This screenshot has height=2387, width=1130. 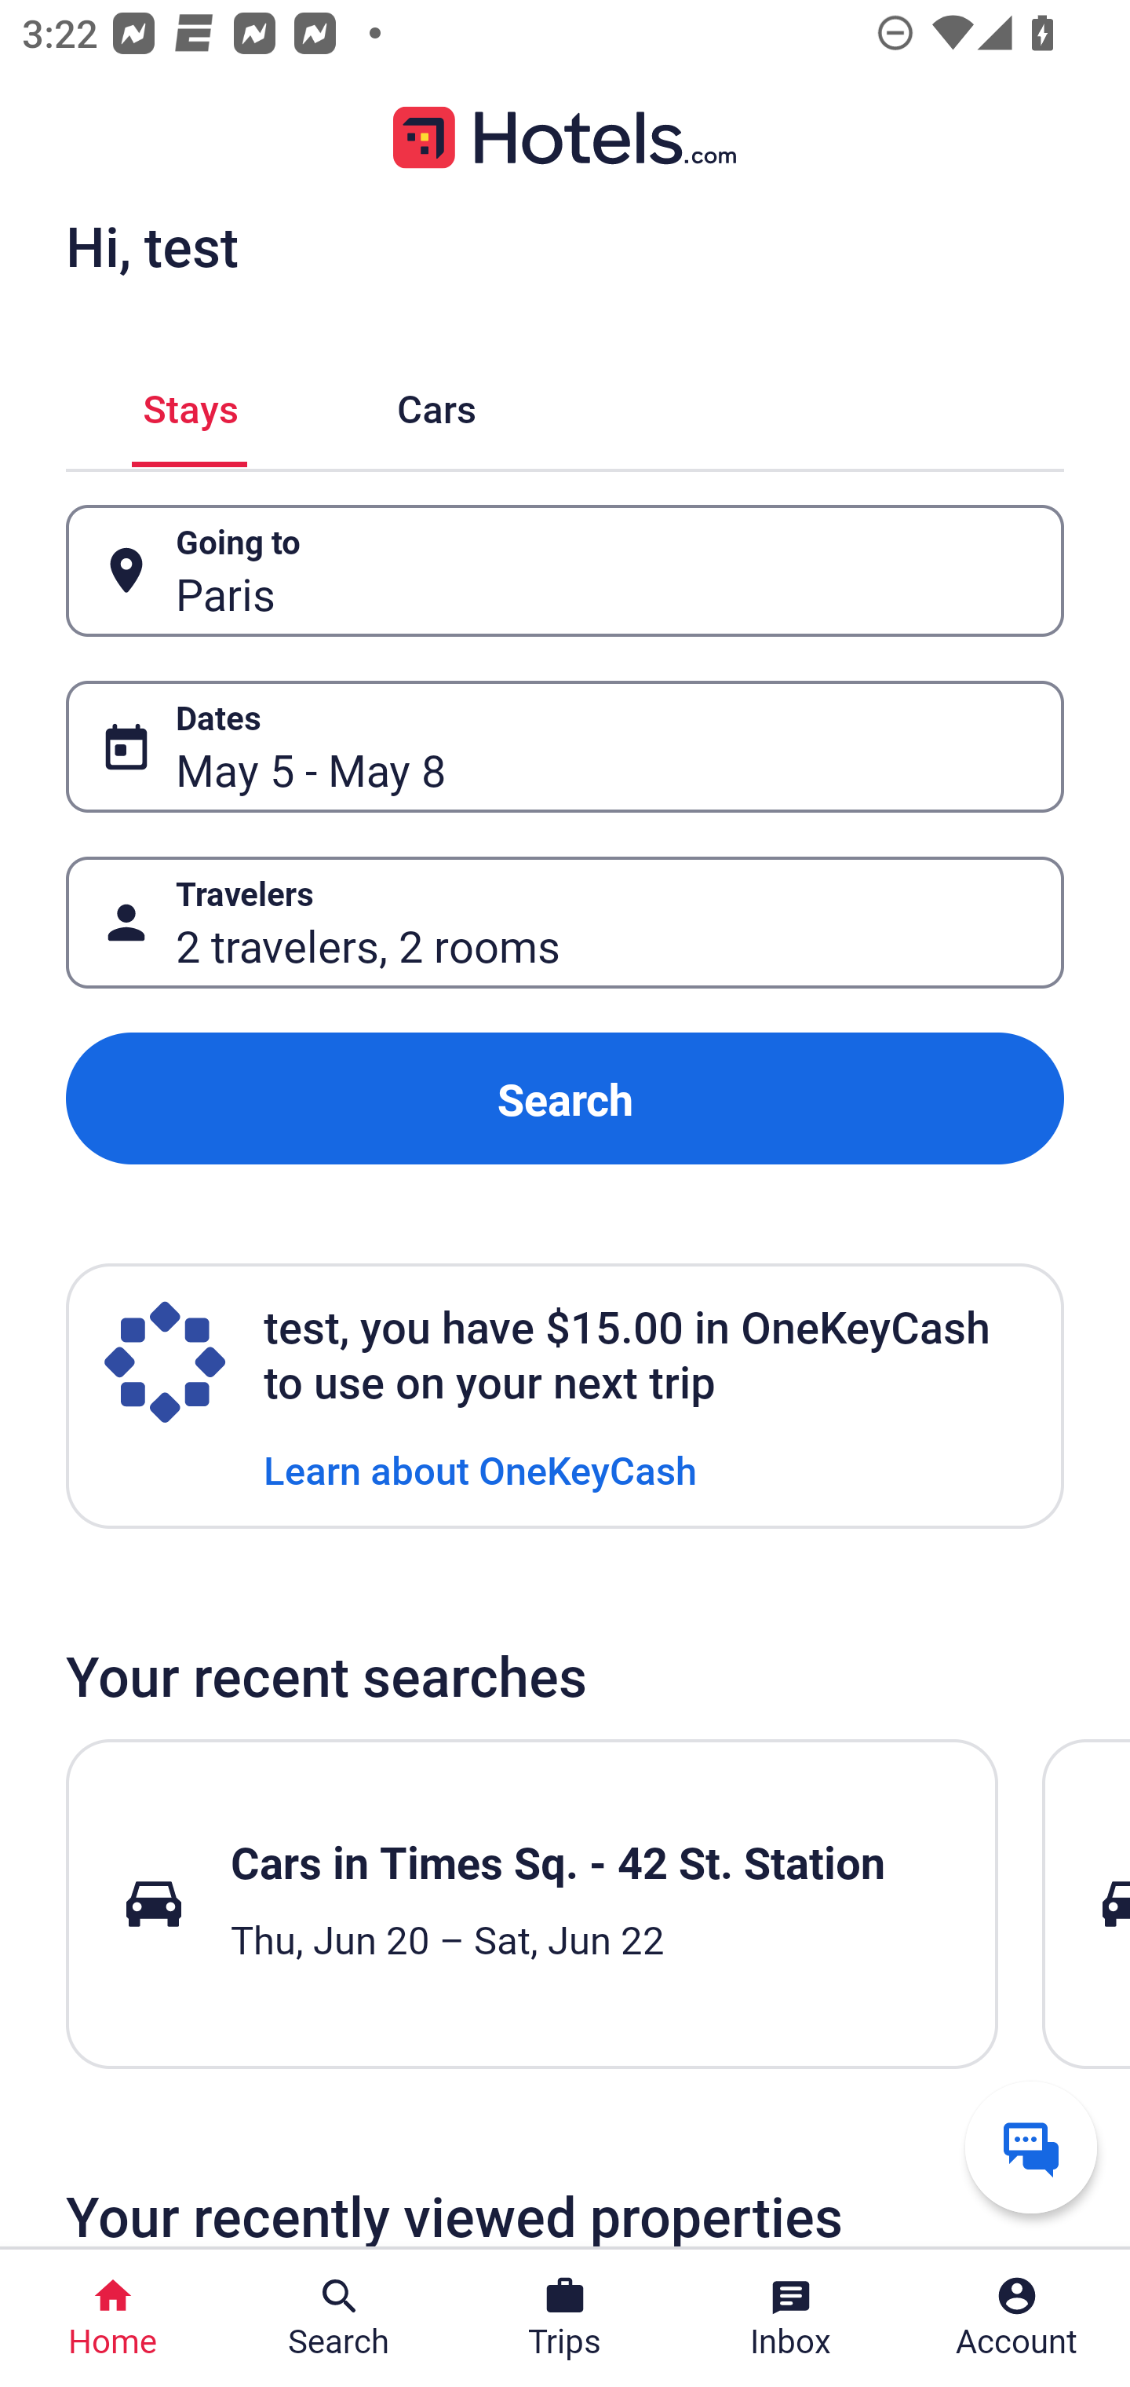 I want to click on Account Profile. Button, so click(x=1017, y=2318).